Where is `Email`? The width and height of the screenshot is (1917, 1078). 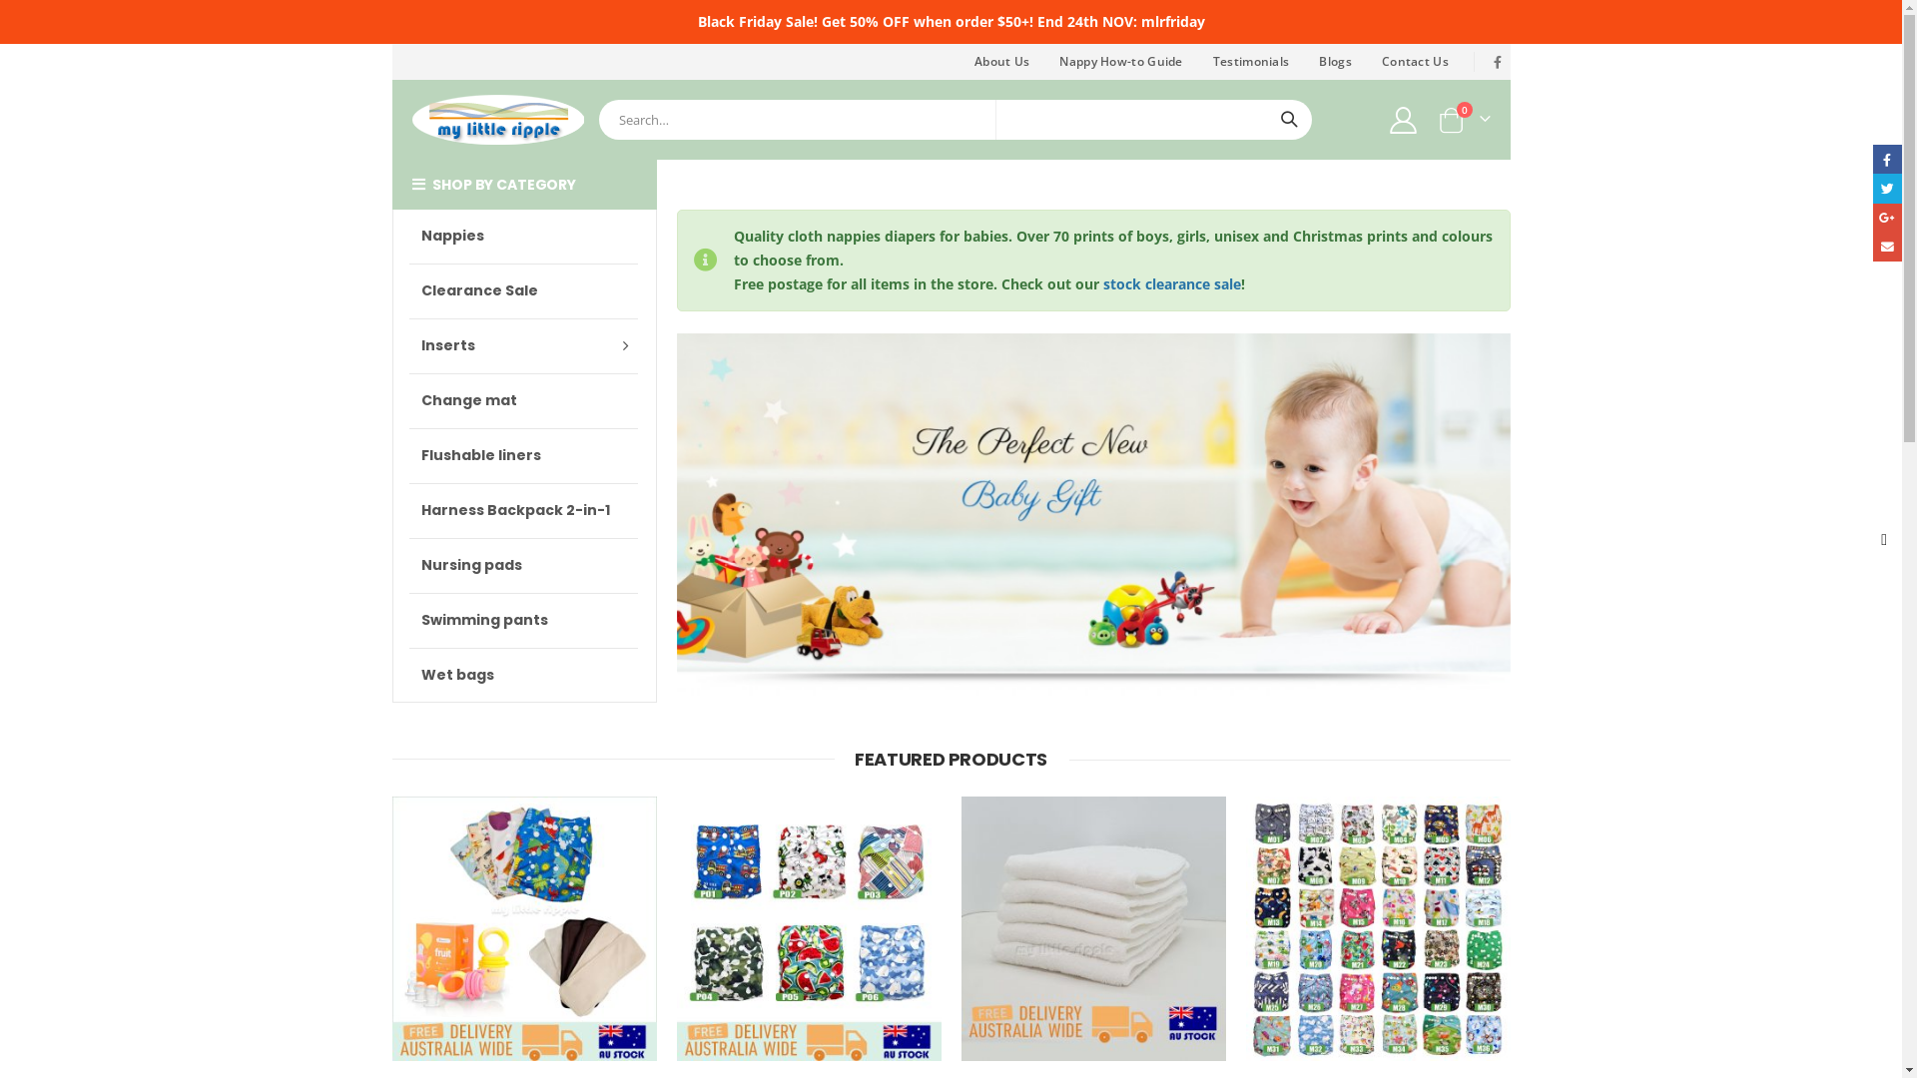
Email is located at coordinates (1887, 248).